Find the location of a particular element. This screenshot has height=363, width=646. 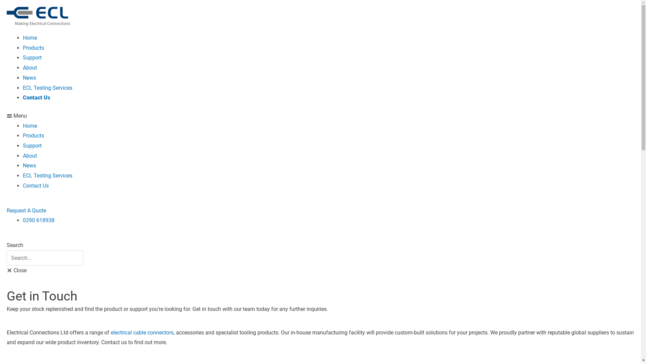

Request A Quote is located at coordinates (26, 210).